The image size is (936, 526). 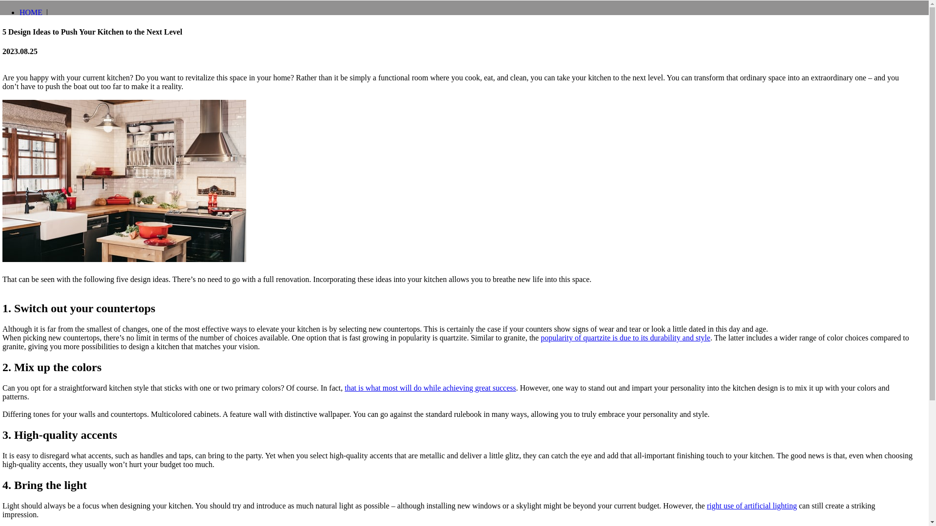 What do you see at coordinates (126, 182) in the screenshot?
I see `kitchen1.jpeg` at bounding box center [126, 182].